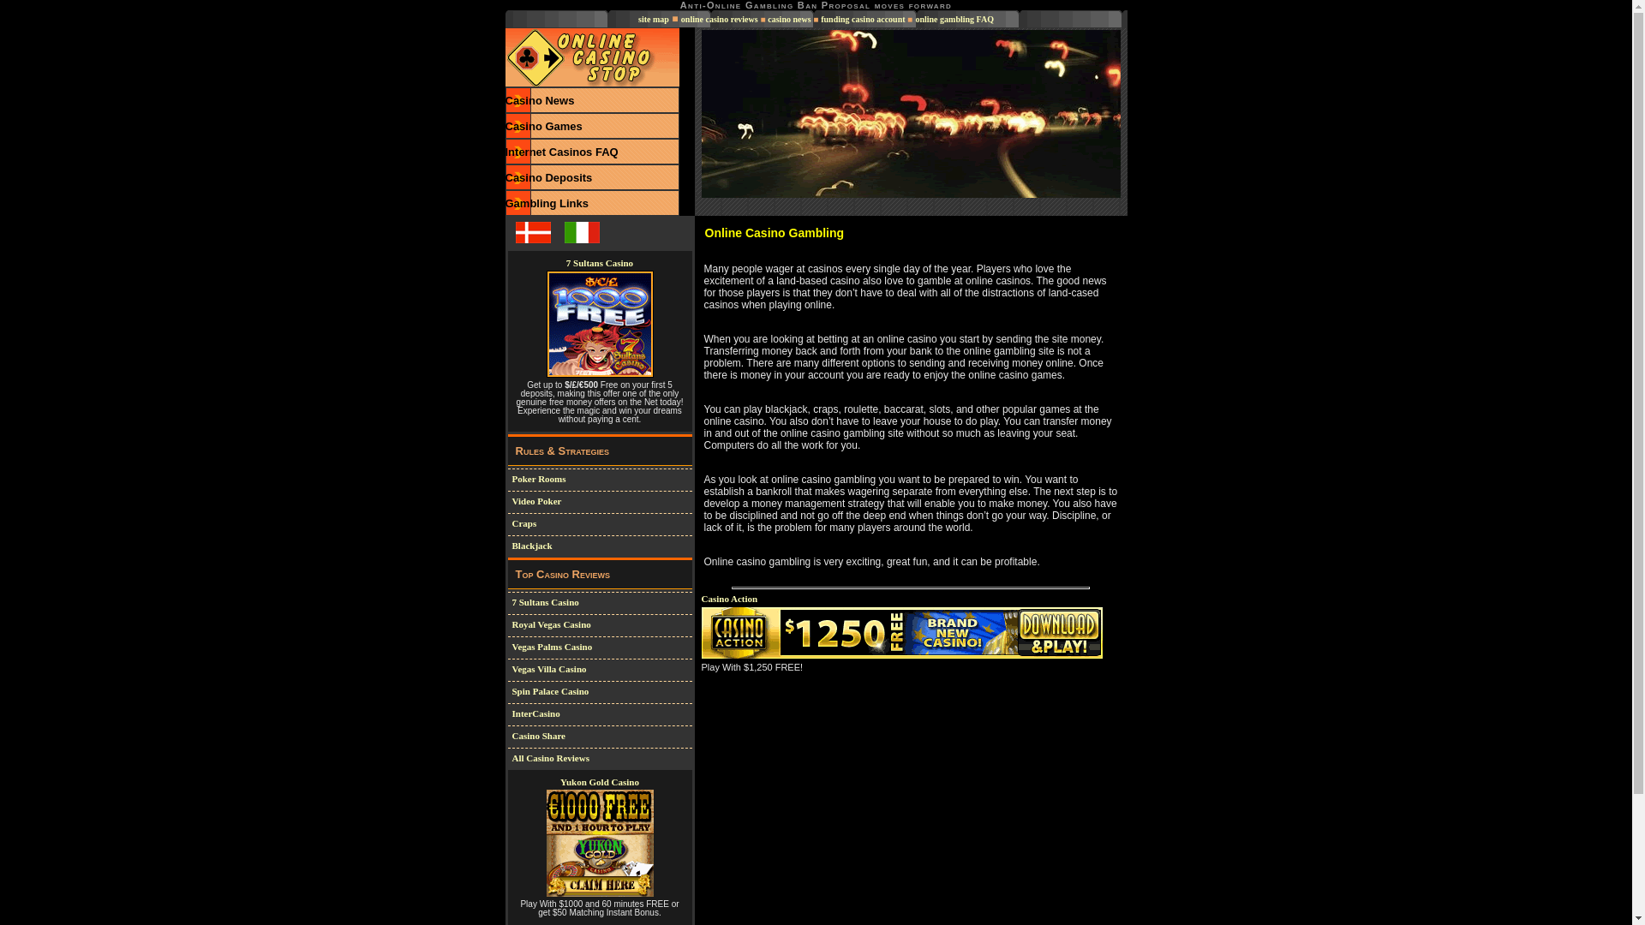  What do you see at coordinates (538, 478) in the screenshot?
I see `Online Poker` at bounding box center [538, 478].